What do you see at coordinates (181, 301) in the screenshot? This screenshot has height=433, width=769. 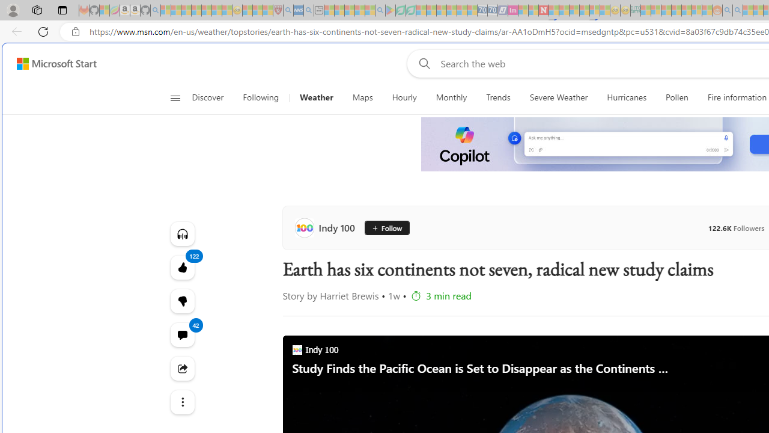 I see `122` at bounding box center [181, 301].